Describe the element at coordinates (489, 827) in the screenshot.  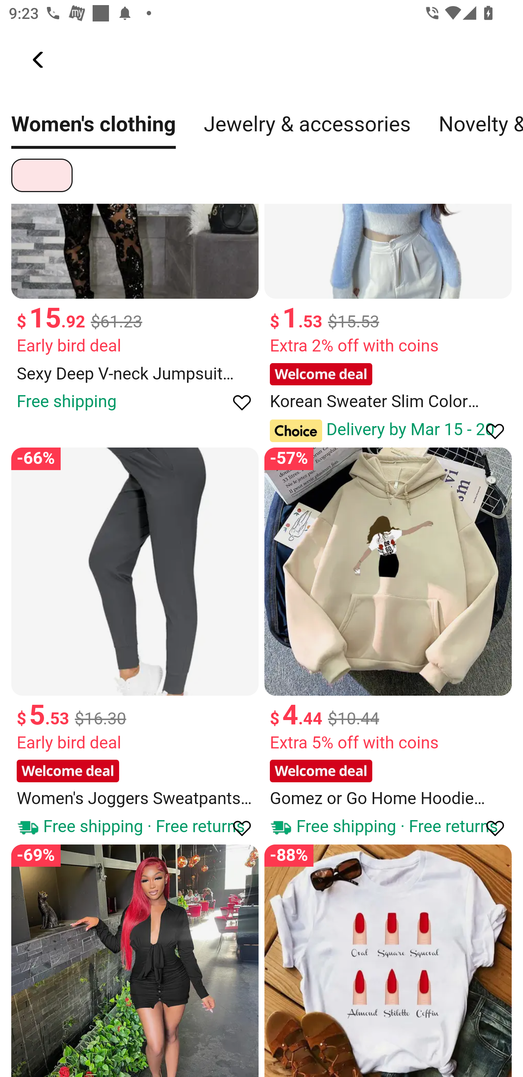
I see `` at that location.